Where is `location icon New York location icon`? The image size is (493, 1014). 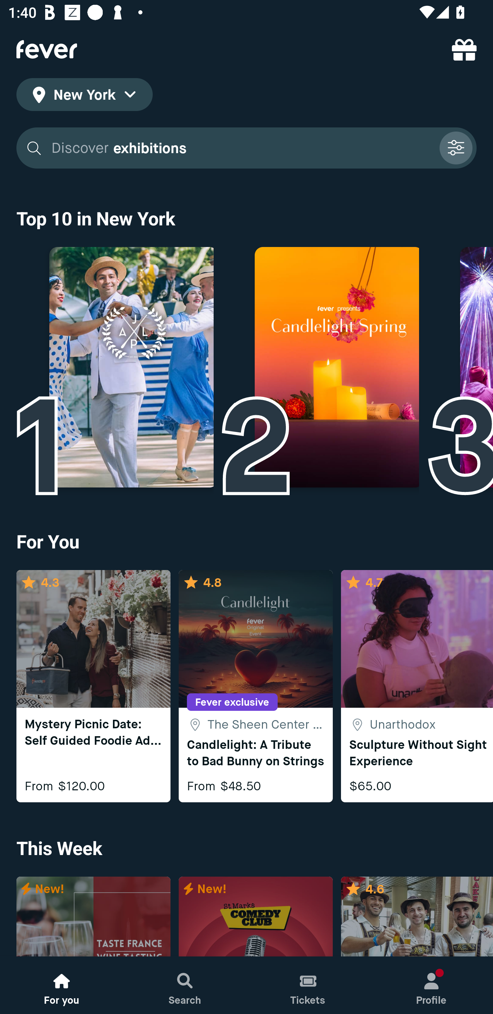 location icon New York location icon is located at coordinates (84, 97).